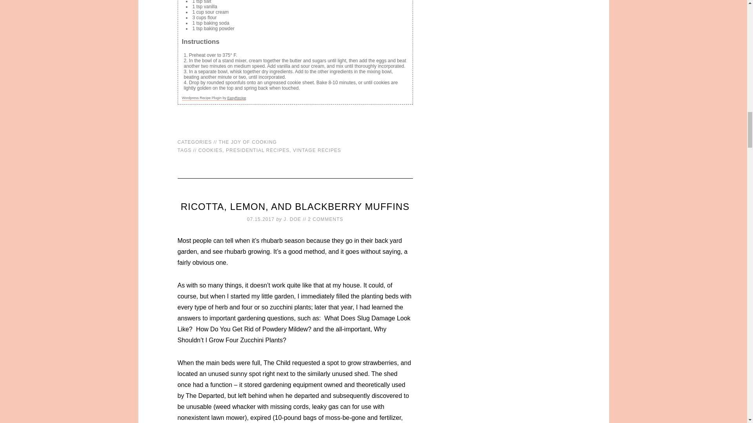  What do you see at coordinates (247, 142) in the screenshot?
I see `THE JOY OF COOKING` at bounding box center [247, 142].